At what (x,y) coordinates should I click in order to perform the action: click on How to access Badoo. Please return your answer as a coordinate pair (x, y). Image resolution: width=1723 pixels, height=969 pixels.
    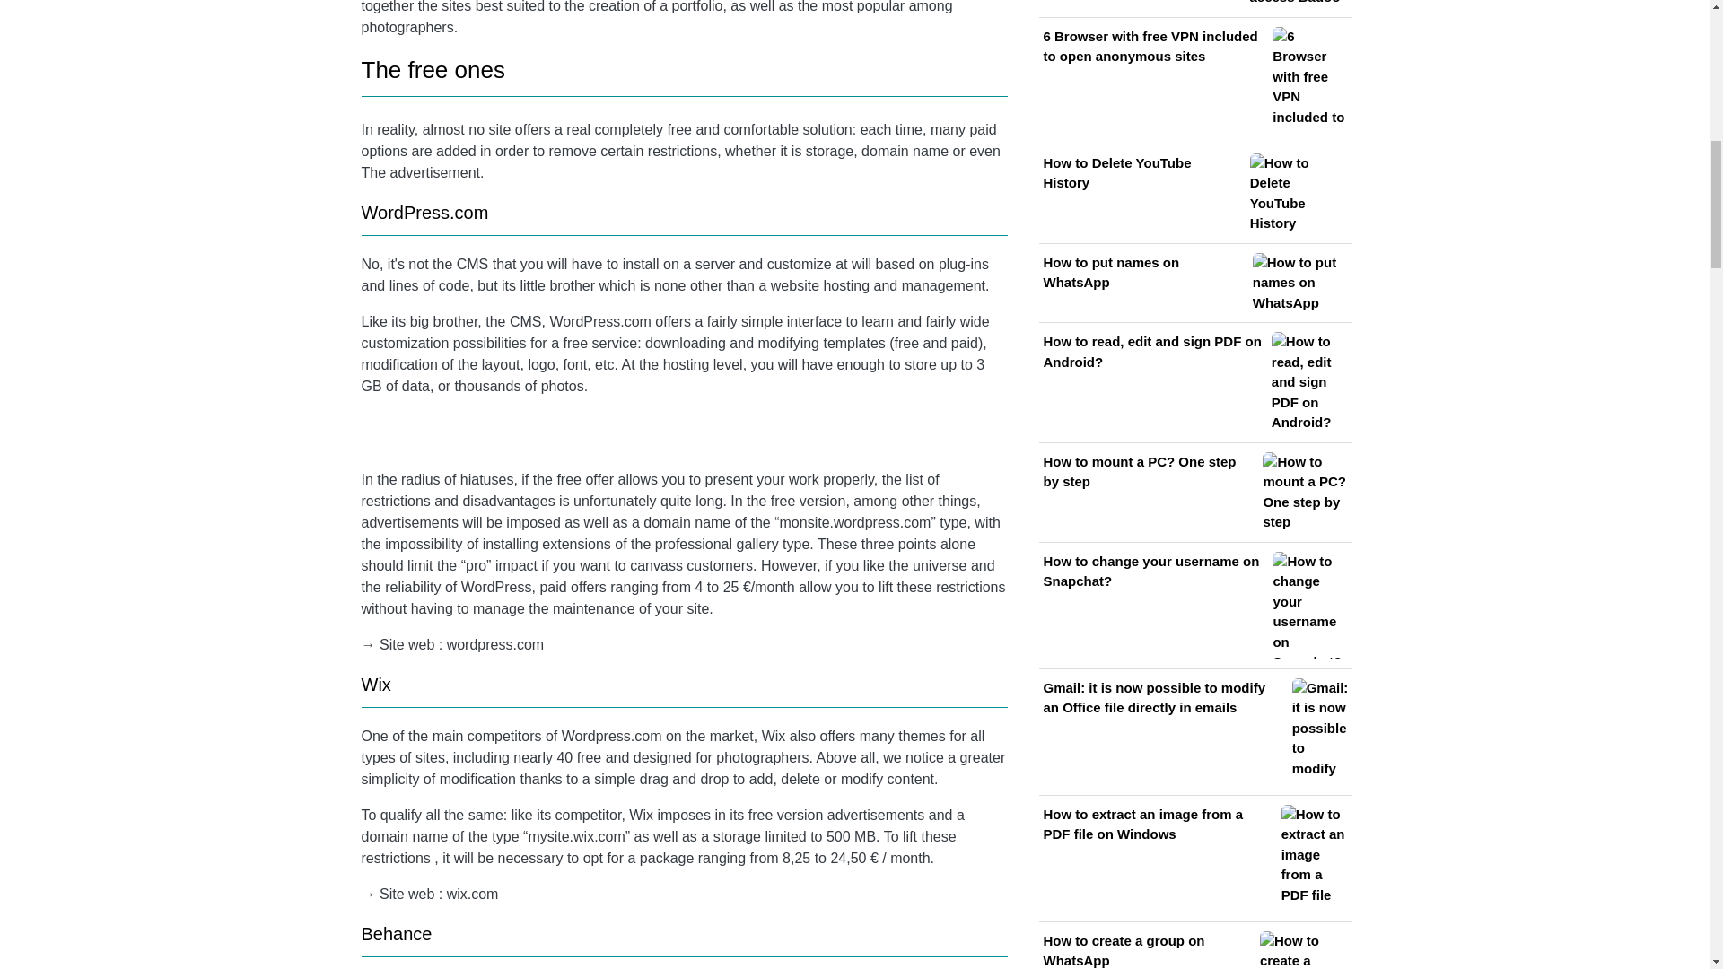
    Looking at the image, I should click on (1194, 4).